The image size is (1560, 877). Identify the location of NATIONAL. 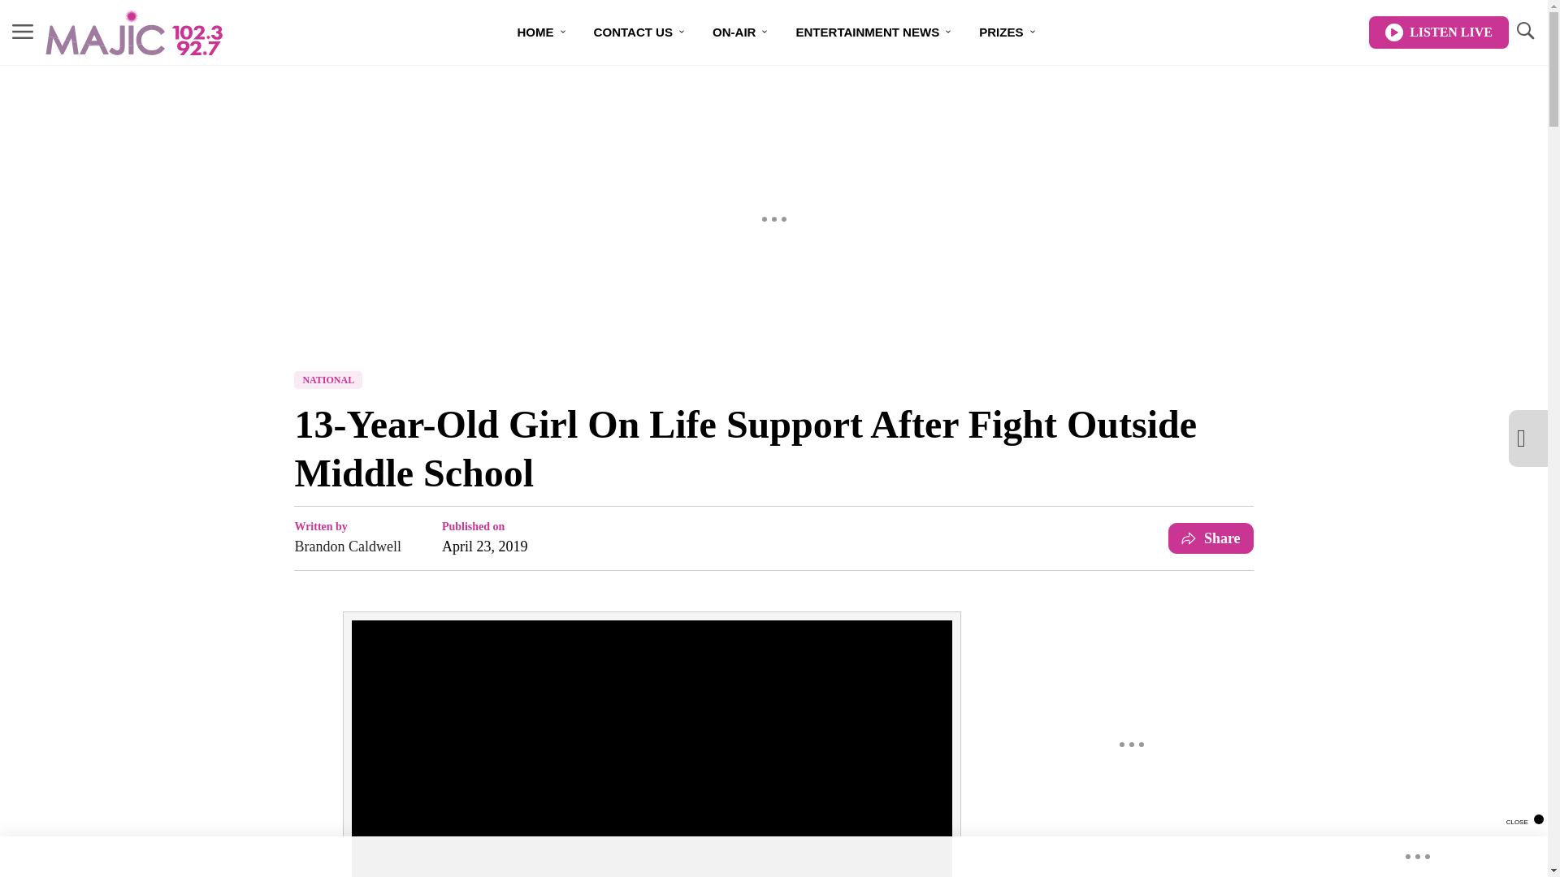
(328, 380).